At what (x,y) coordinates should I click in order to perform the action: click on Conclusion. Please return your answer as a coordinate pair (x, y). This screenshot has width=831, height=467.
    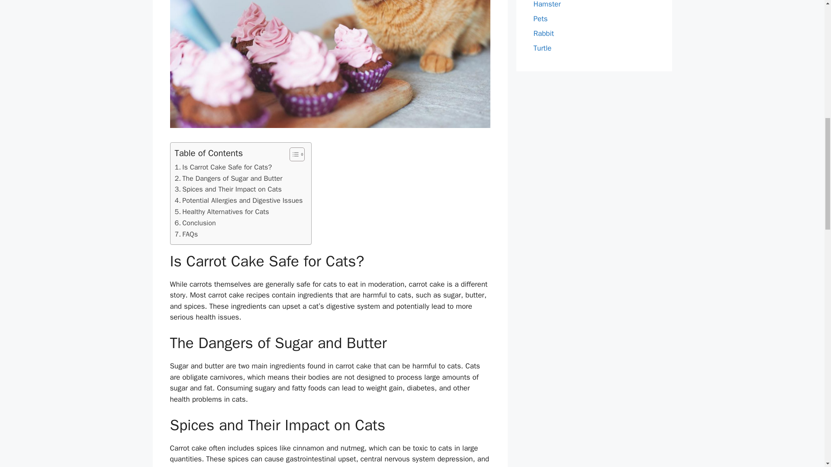
    Looking at the image, I should click on (195, 223).